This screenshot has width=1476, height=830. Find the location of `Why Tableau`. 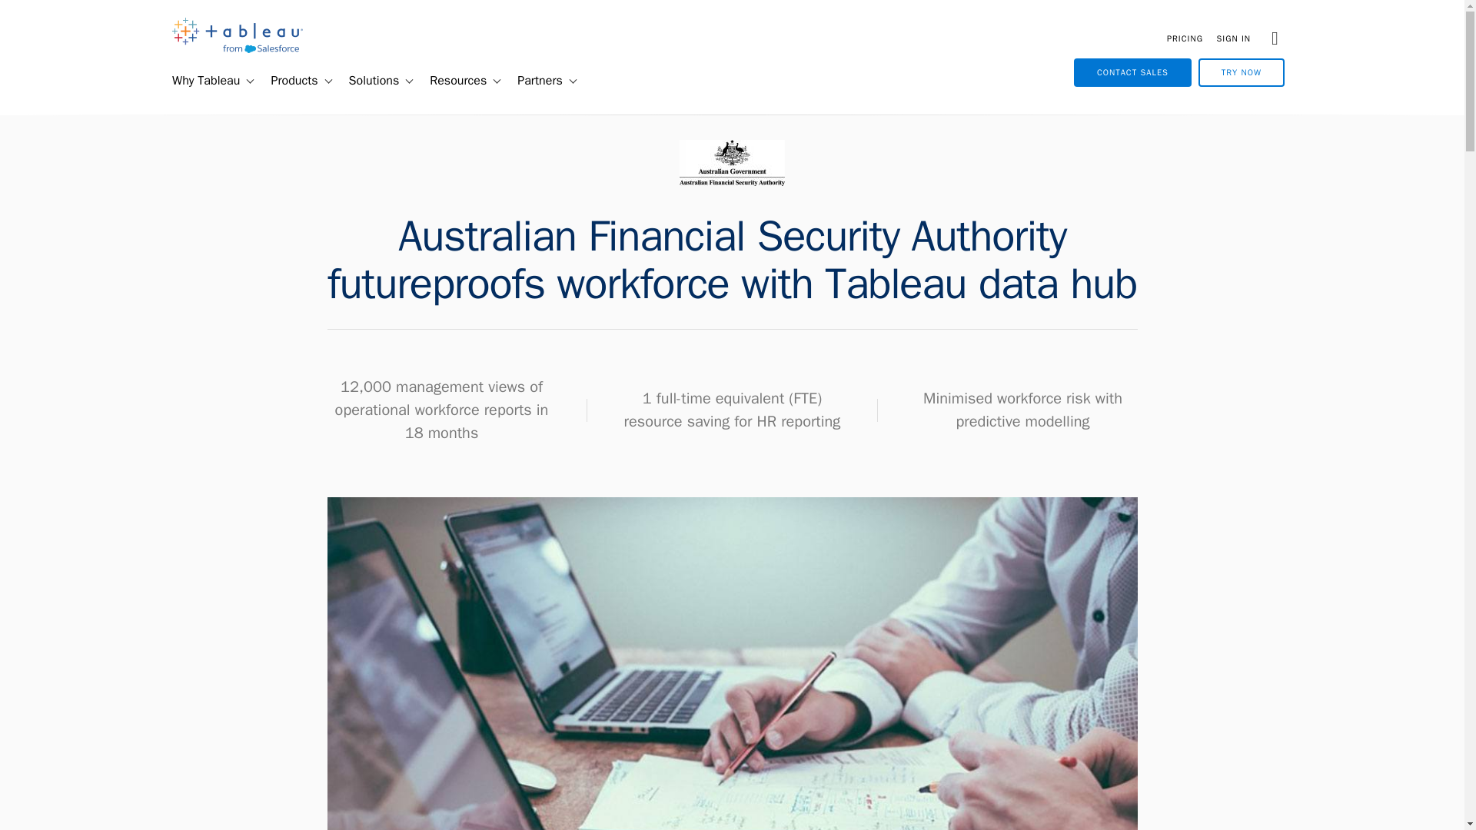

Why Tableau is located at coordinates (199, 81).